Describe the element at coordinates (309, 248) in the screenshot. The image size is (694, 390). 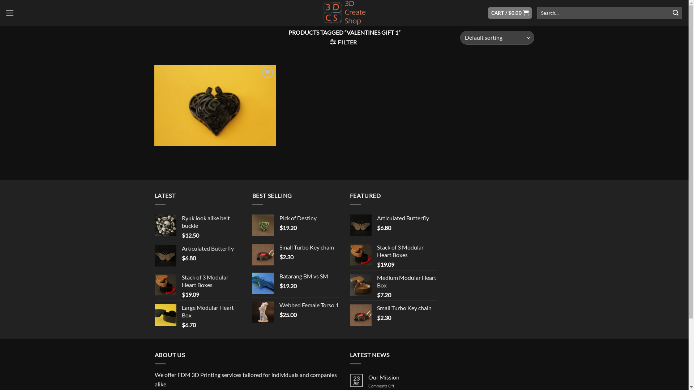
I see `Small Turbo Key chain` at that location.